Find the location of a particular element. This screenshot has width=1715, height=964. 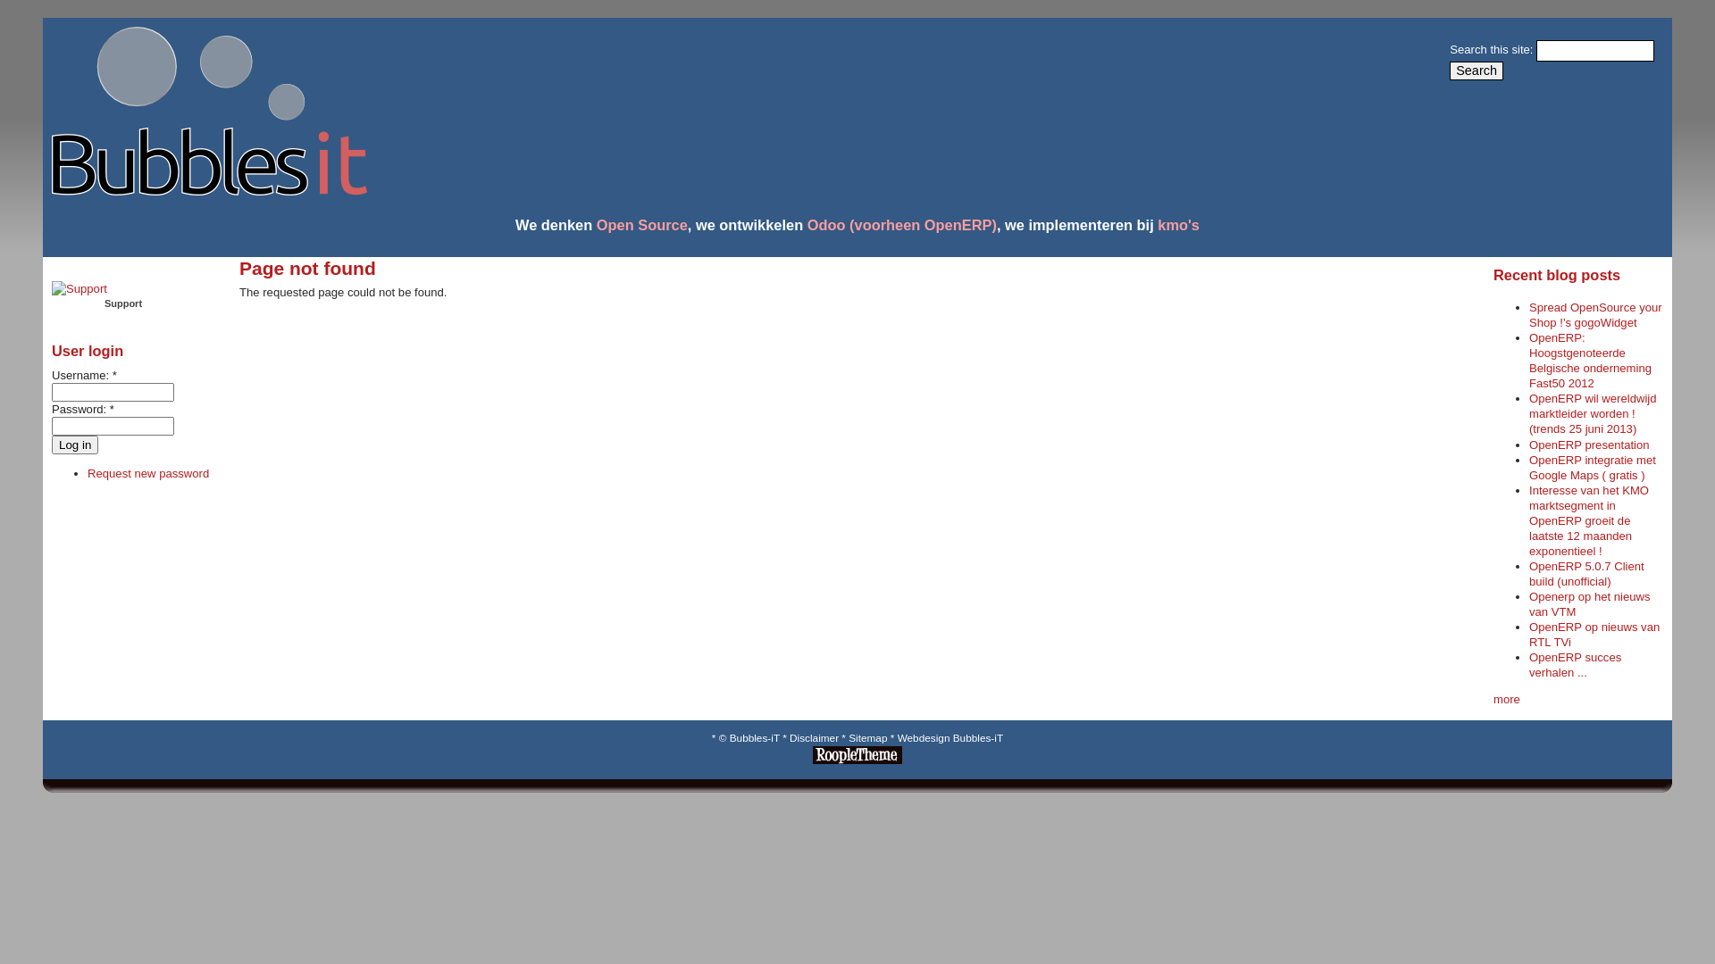

Search is located at coordinates (1477, 71).